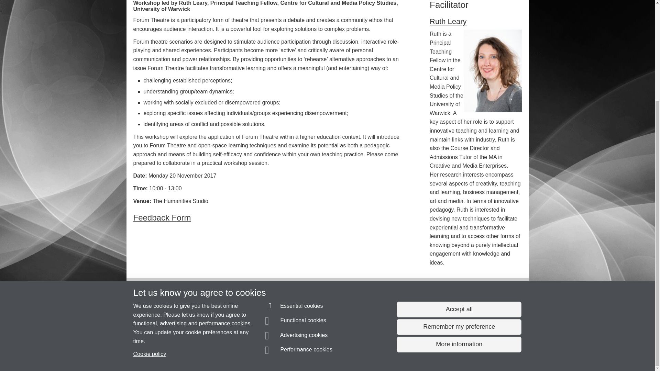  Describe the element at coordinates (233, 353) in the screenshot. I see `Copyright Statement` at that location.